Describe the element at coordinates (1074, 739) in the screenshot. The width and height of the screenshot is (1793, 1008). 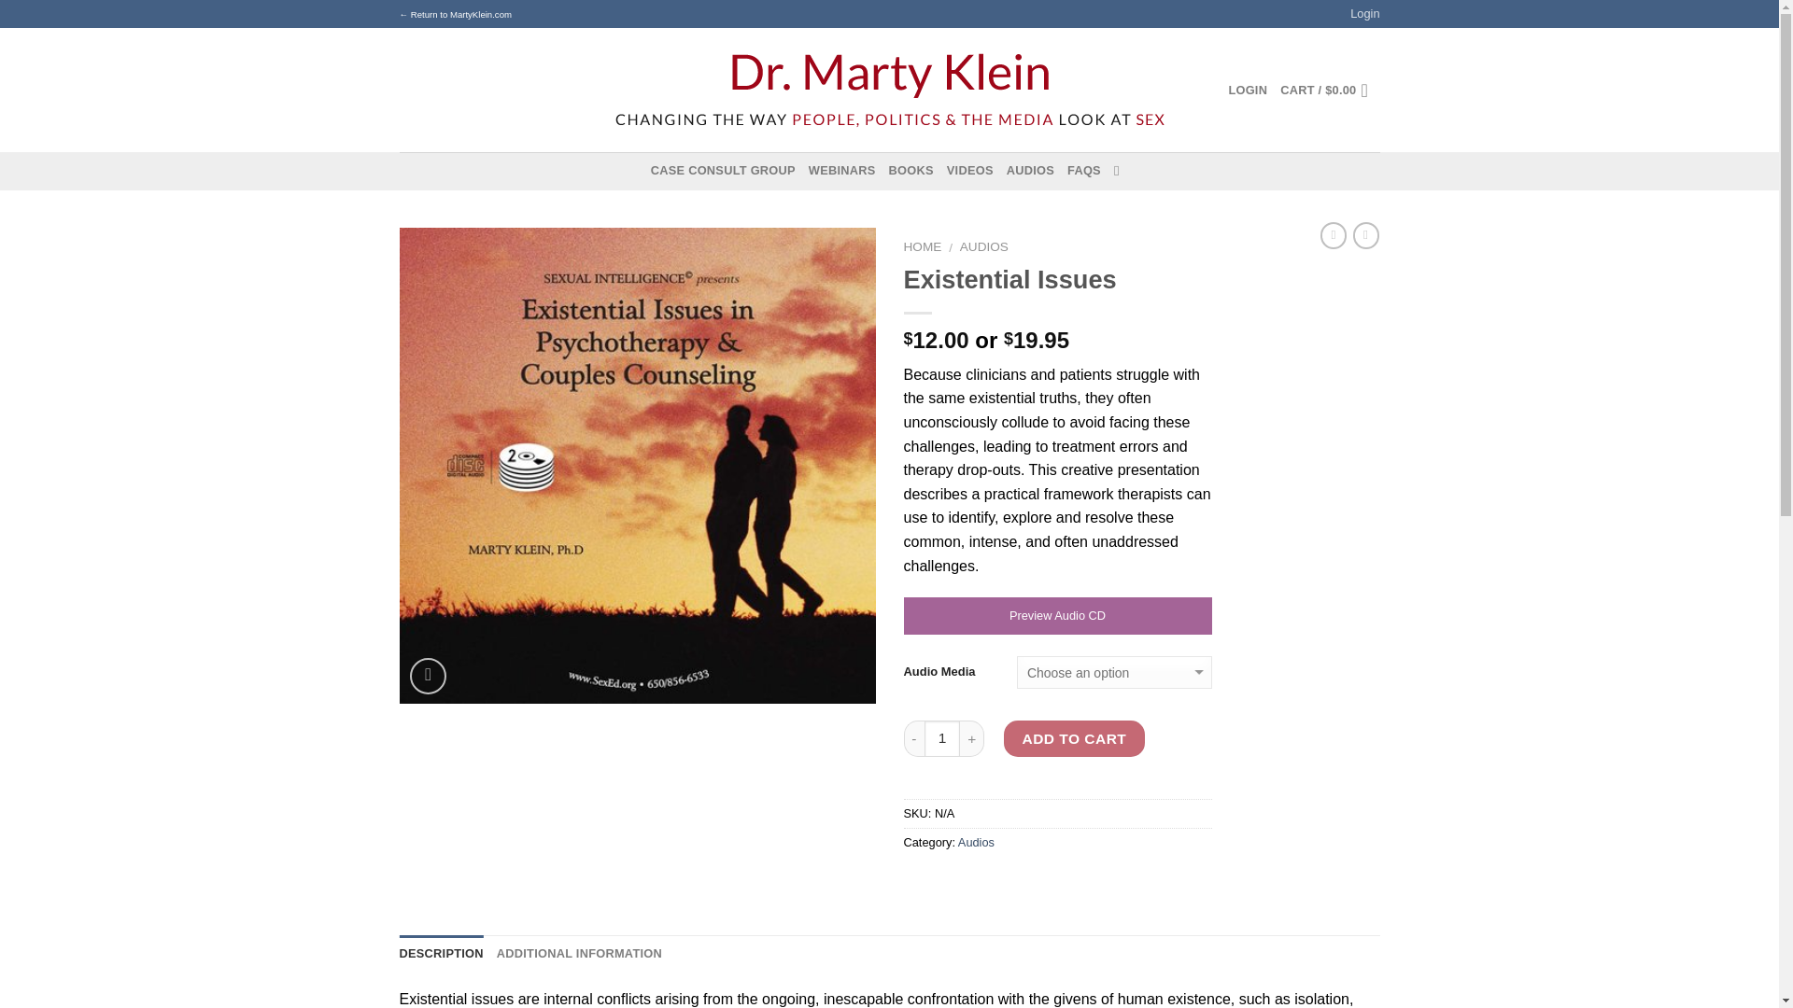
I see `ADD TO CART` at that location.